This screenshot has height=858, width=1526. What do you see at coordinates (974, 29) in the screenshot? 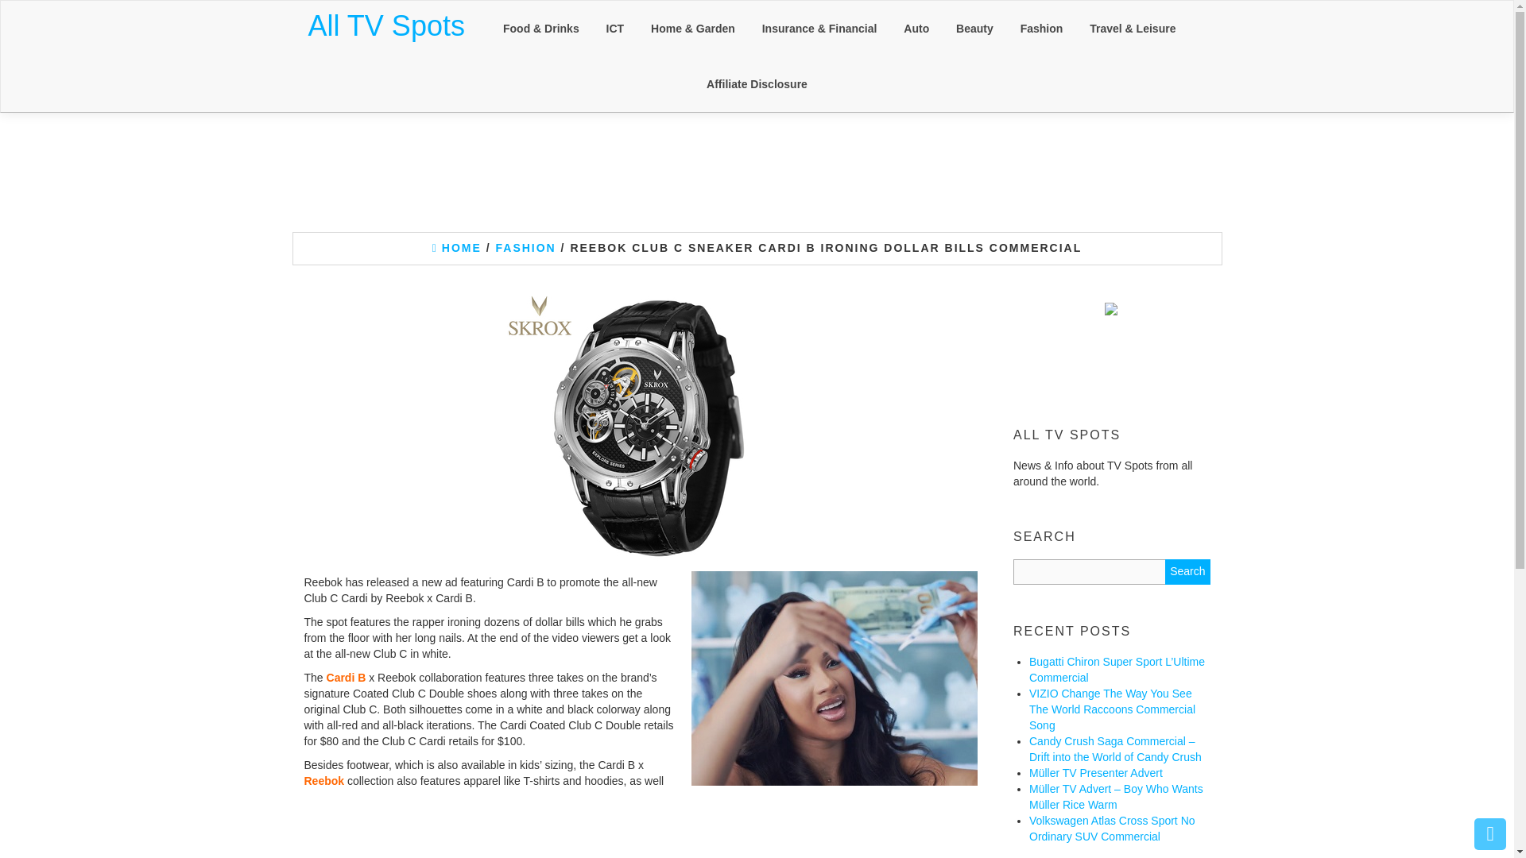
I see `Beauty` at bounding box center [974, 29].